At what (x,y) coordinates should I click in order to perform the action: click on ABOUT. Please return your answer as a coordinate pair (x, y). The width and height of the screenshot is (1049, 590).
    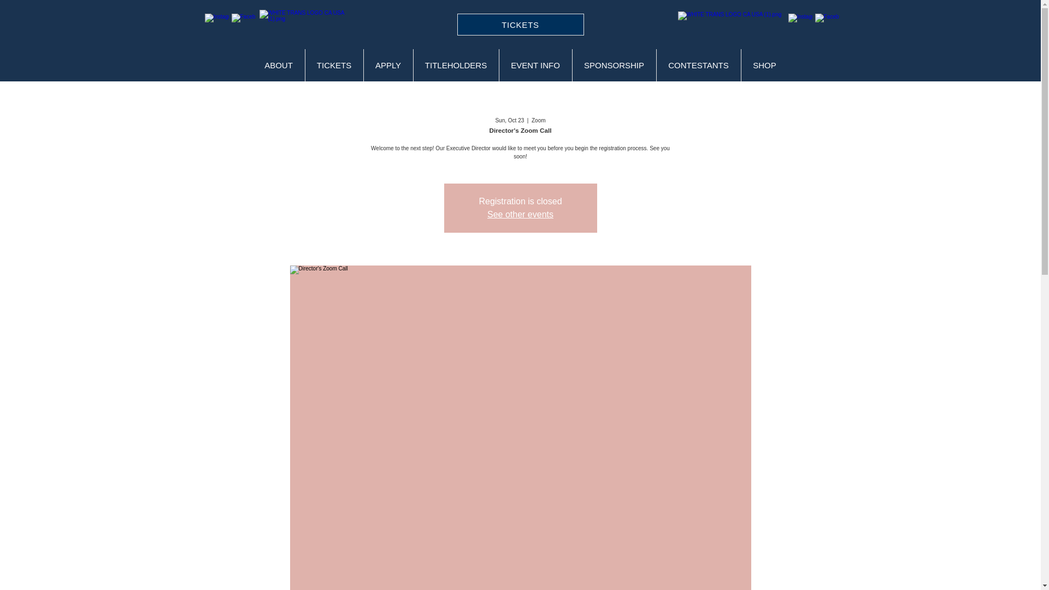
    Looking at the image, I should click on (278, 65).